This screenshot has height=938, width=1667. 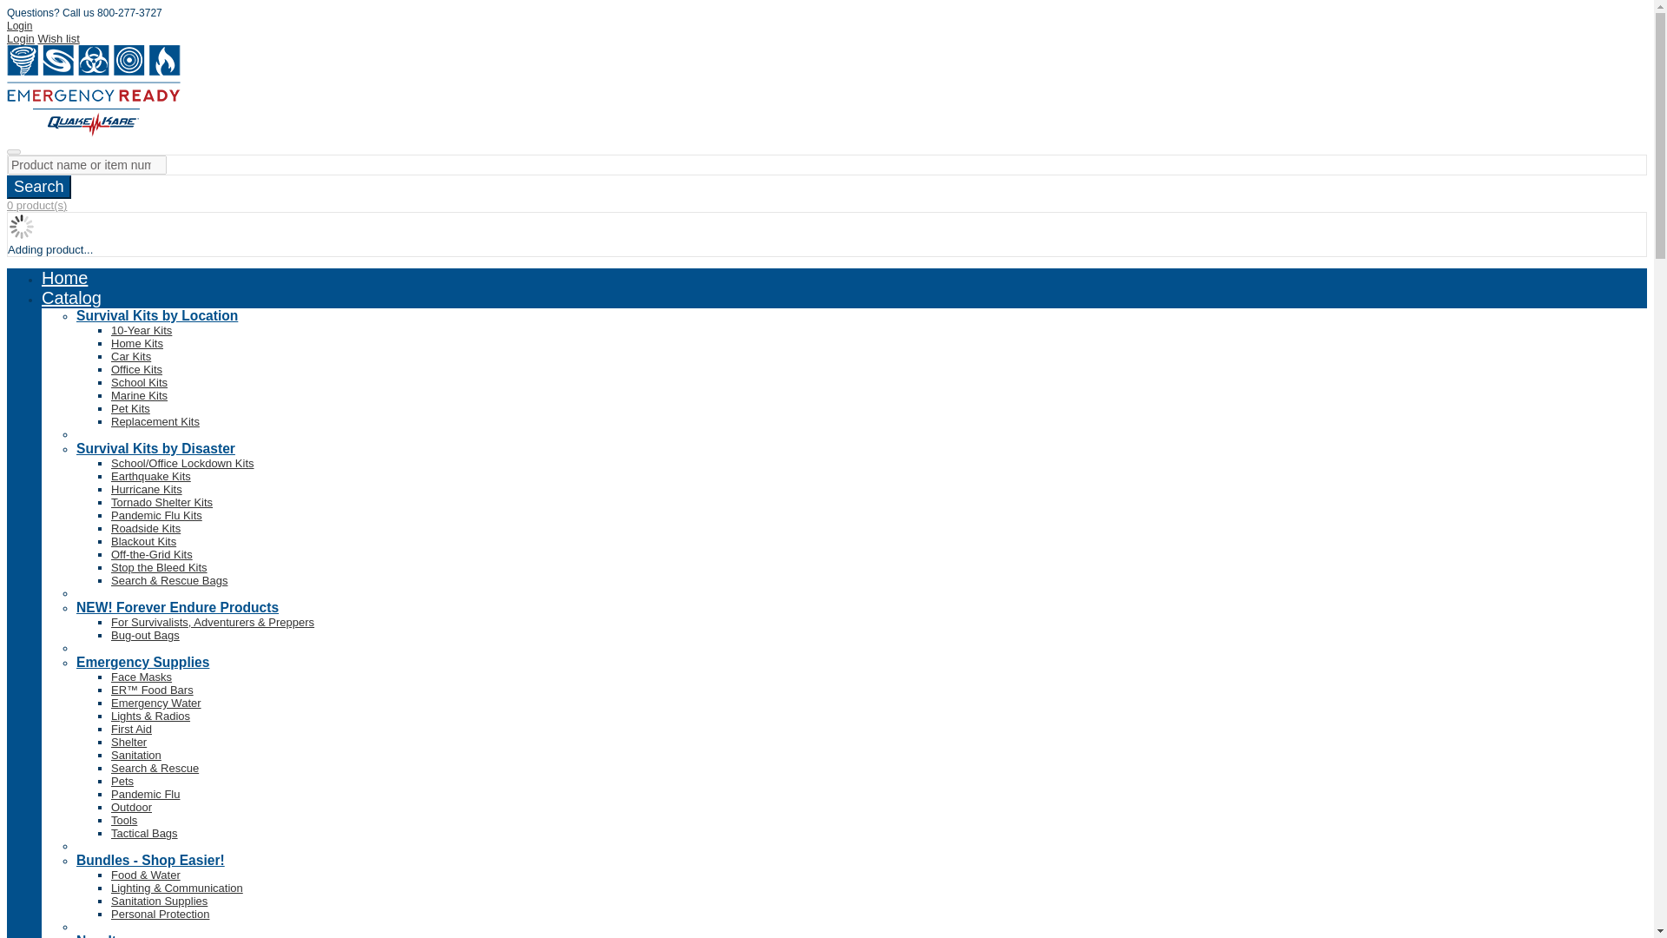 What do you see at coordinates (141, 330) in the screenshot?
I see `10-Year Kits` at bounding box center [141, 330].